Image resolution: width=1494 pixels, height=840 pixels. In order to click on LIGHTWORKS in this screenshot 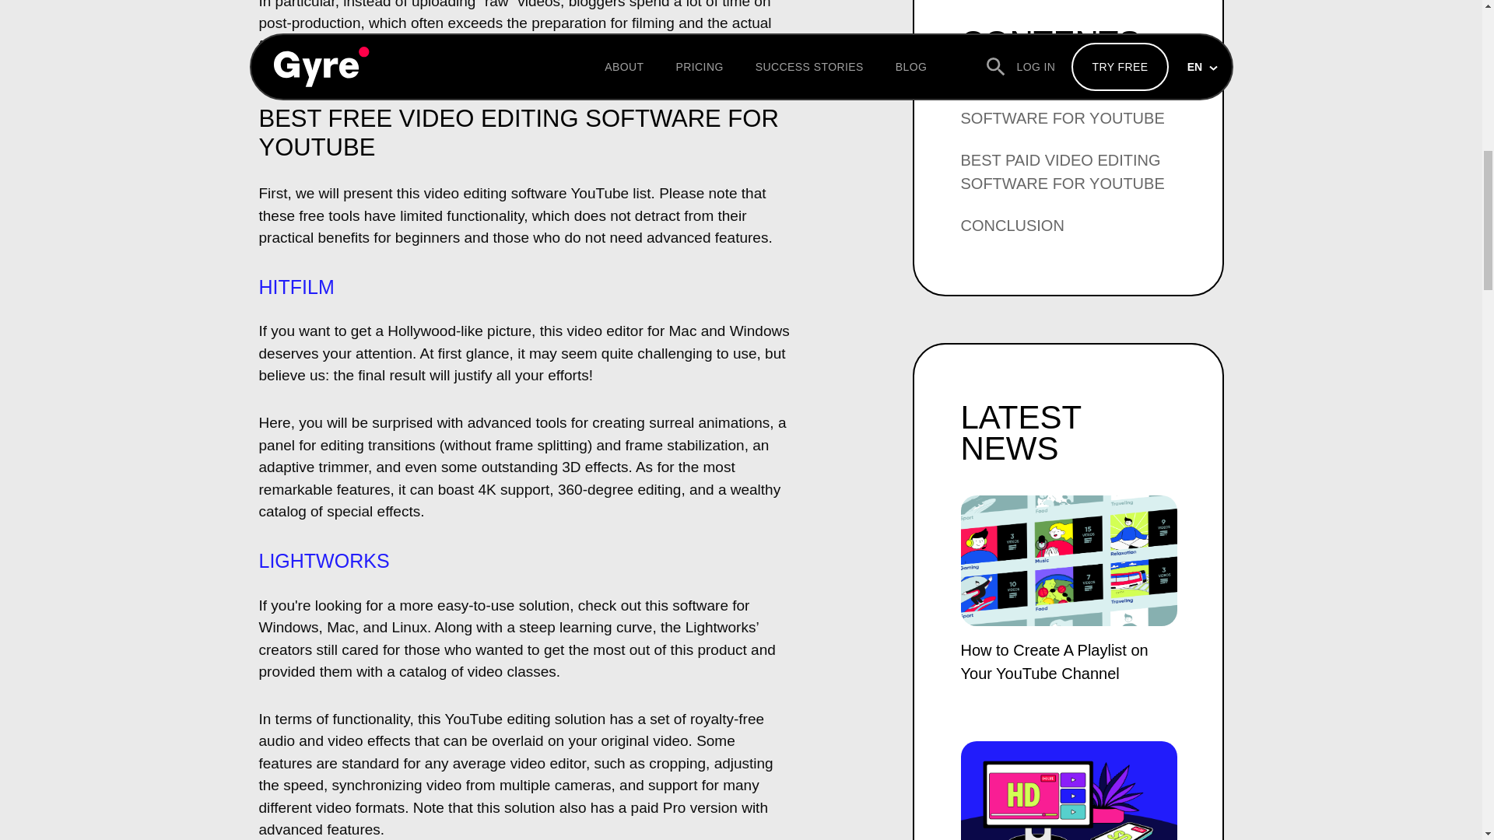, I will do `click(324, 561)`.